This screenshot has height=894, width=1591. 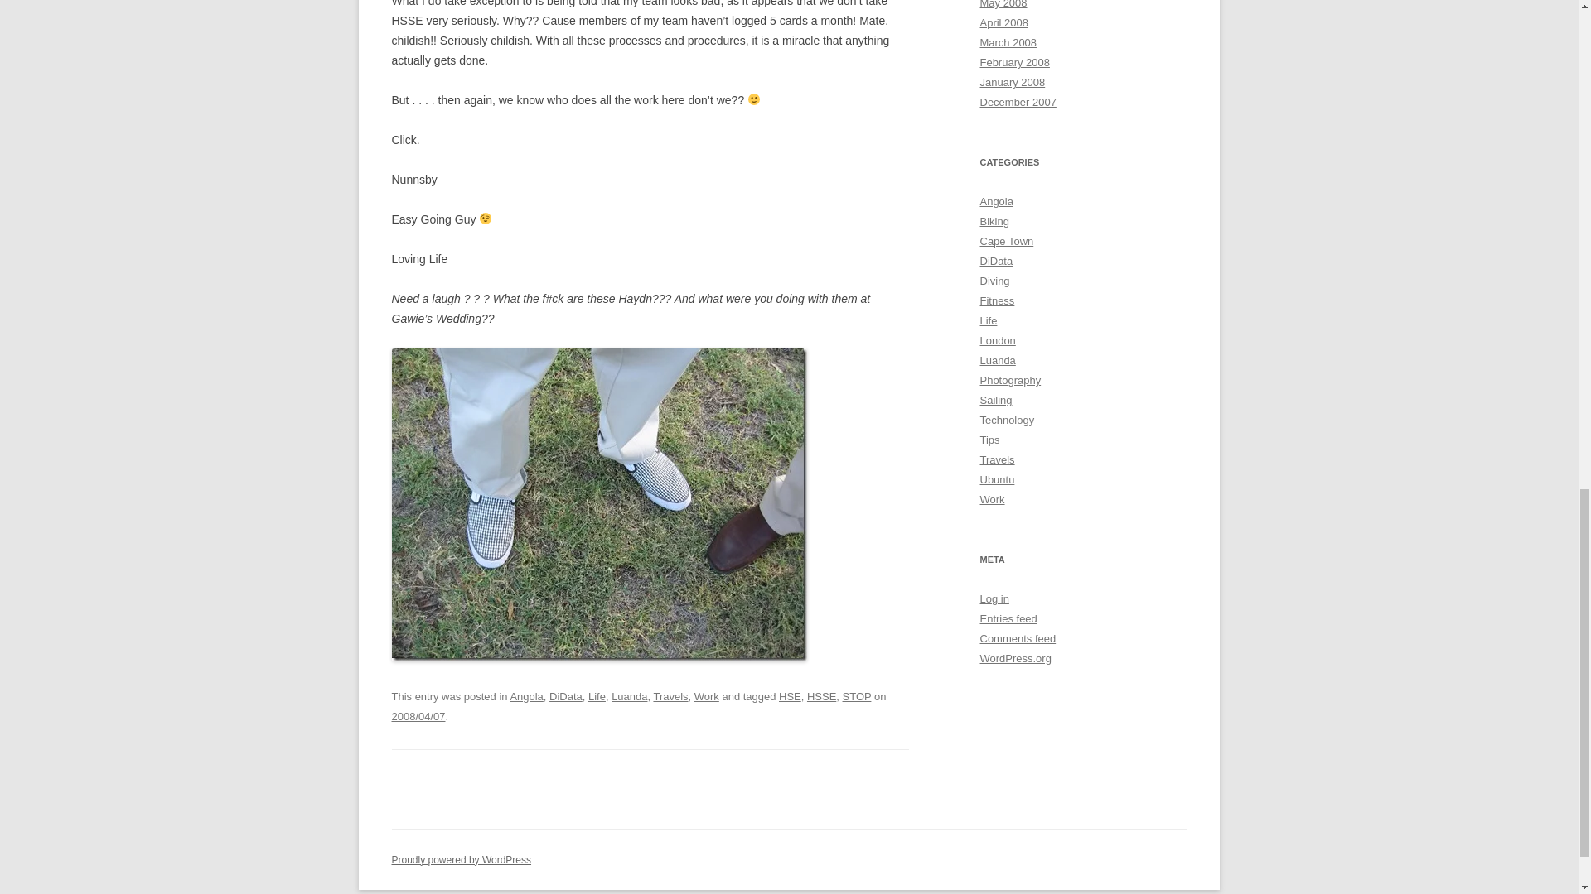 What do you see at coordinates (821, 695) in the screenshot?
I see `HSSE` at bounding box center [821, 695].